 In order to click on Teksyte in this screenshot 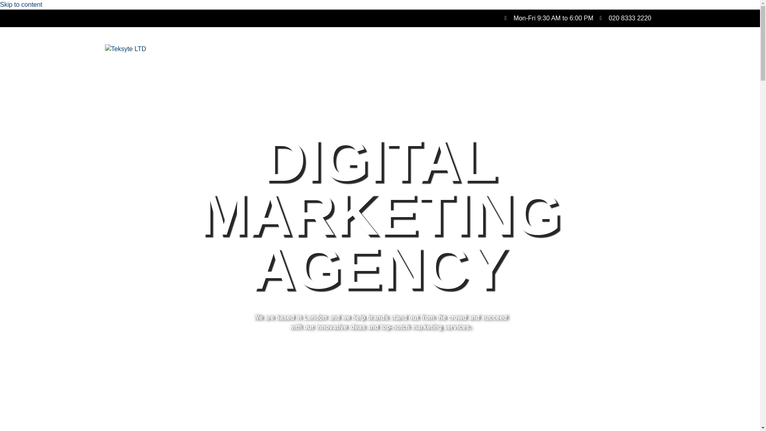, I will do `click(125, 49)`.